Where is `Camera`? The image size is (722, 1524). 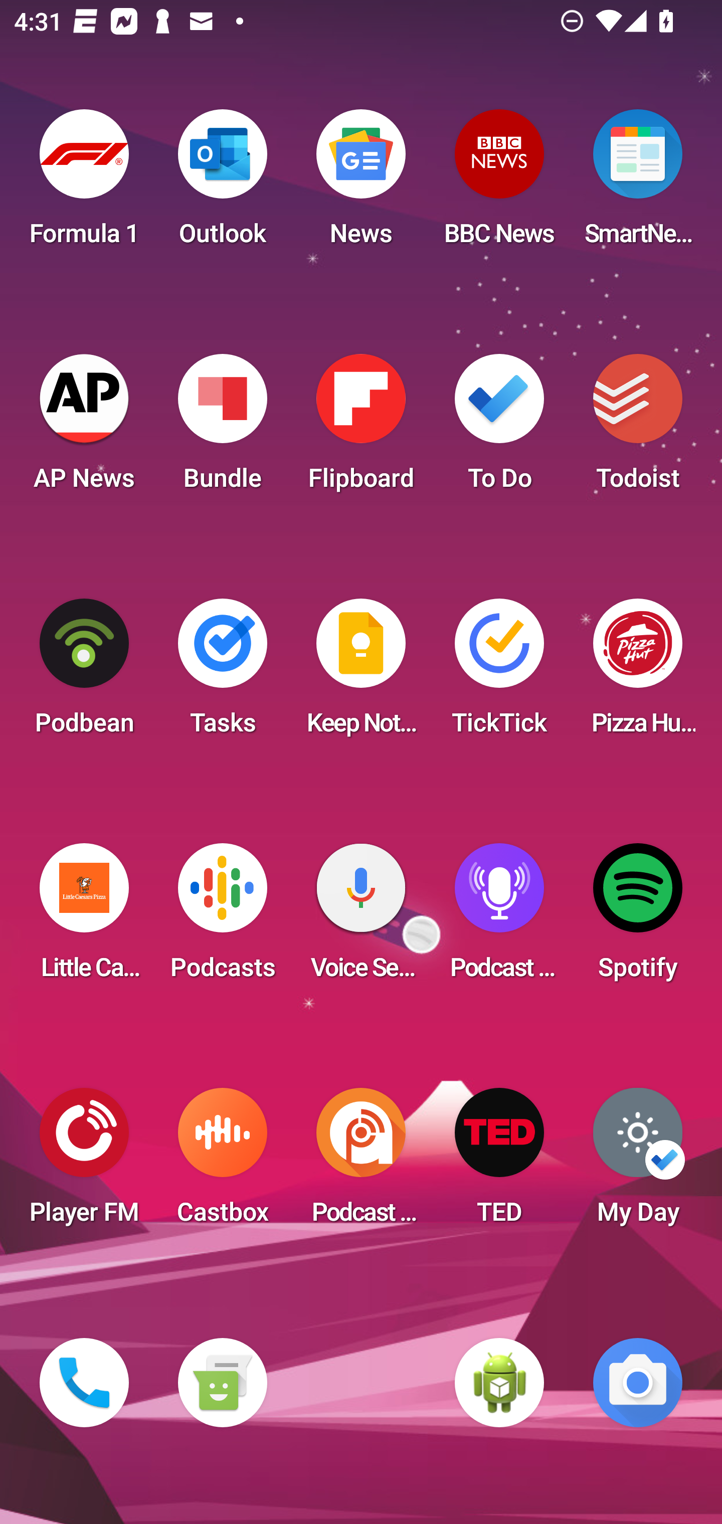 Camera is located at coordinates (638, 1383).